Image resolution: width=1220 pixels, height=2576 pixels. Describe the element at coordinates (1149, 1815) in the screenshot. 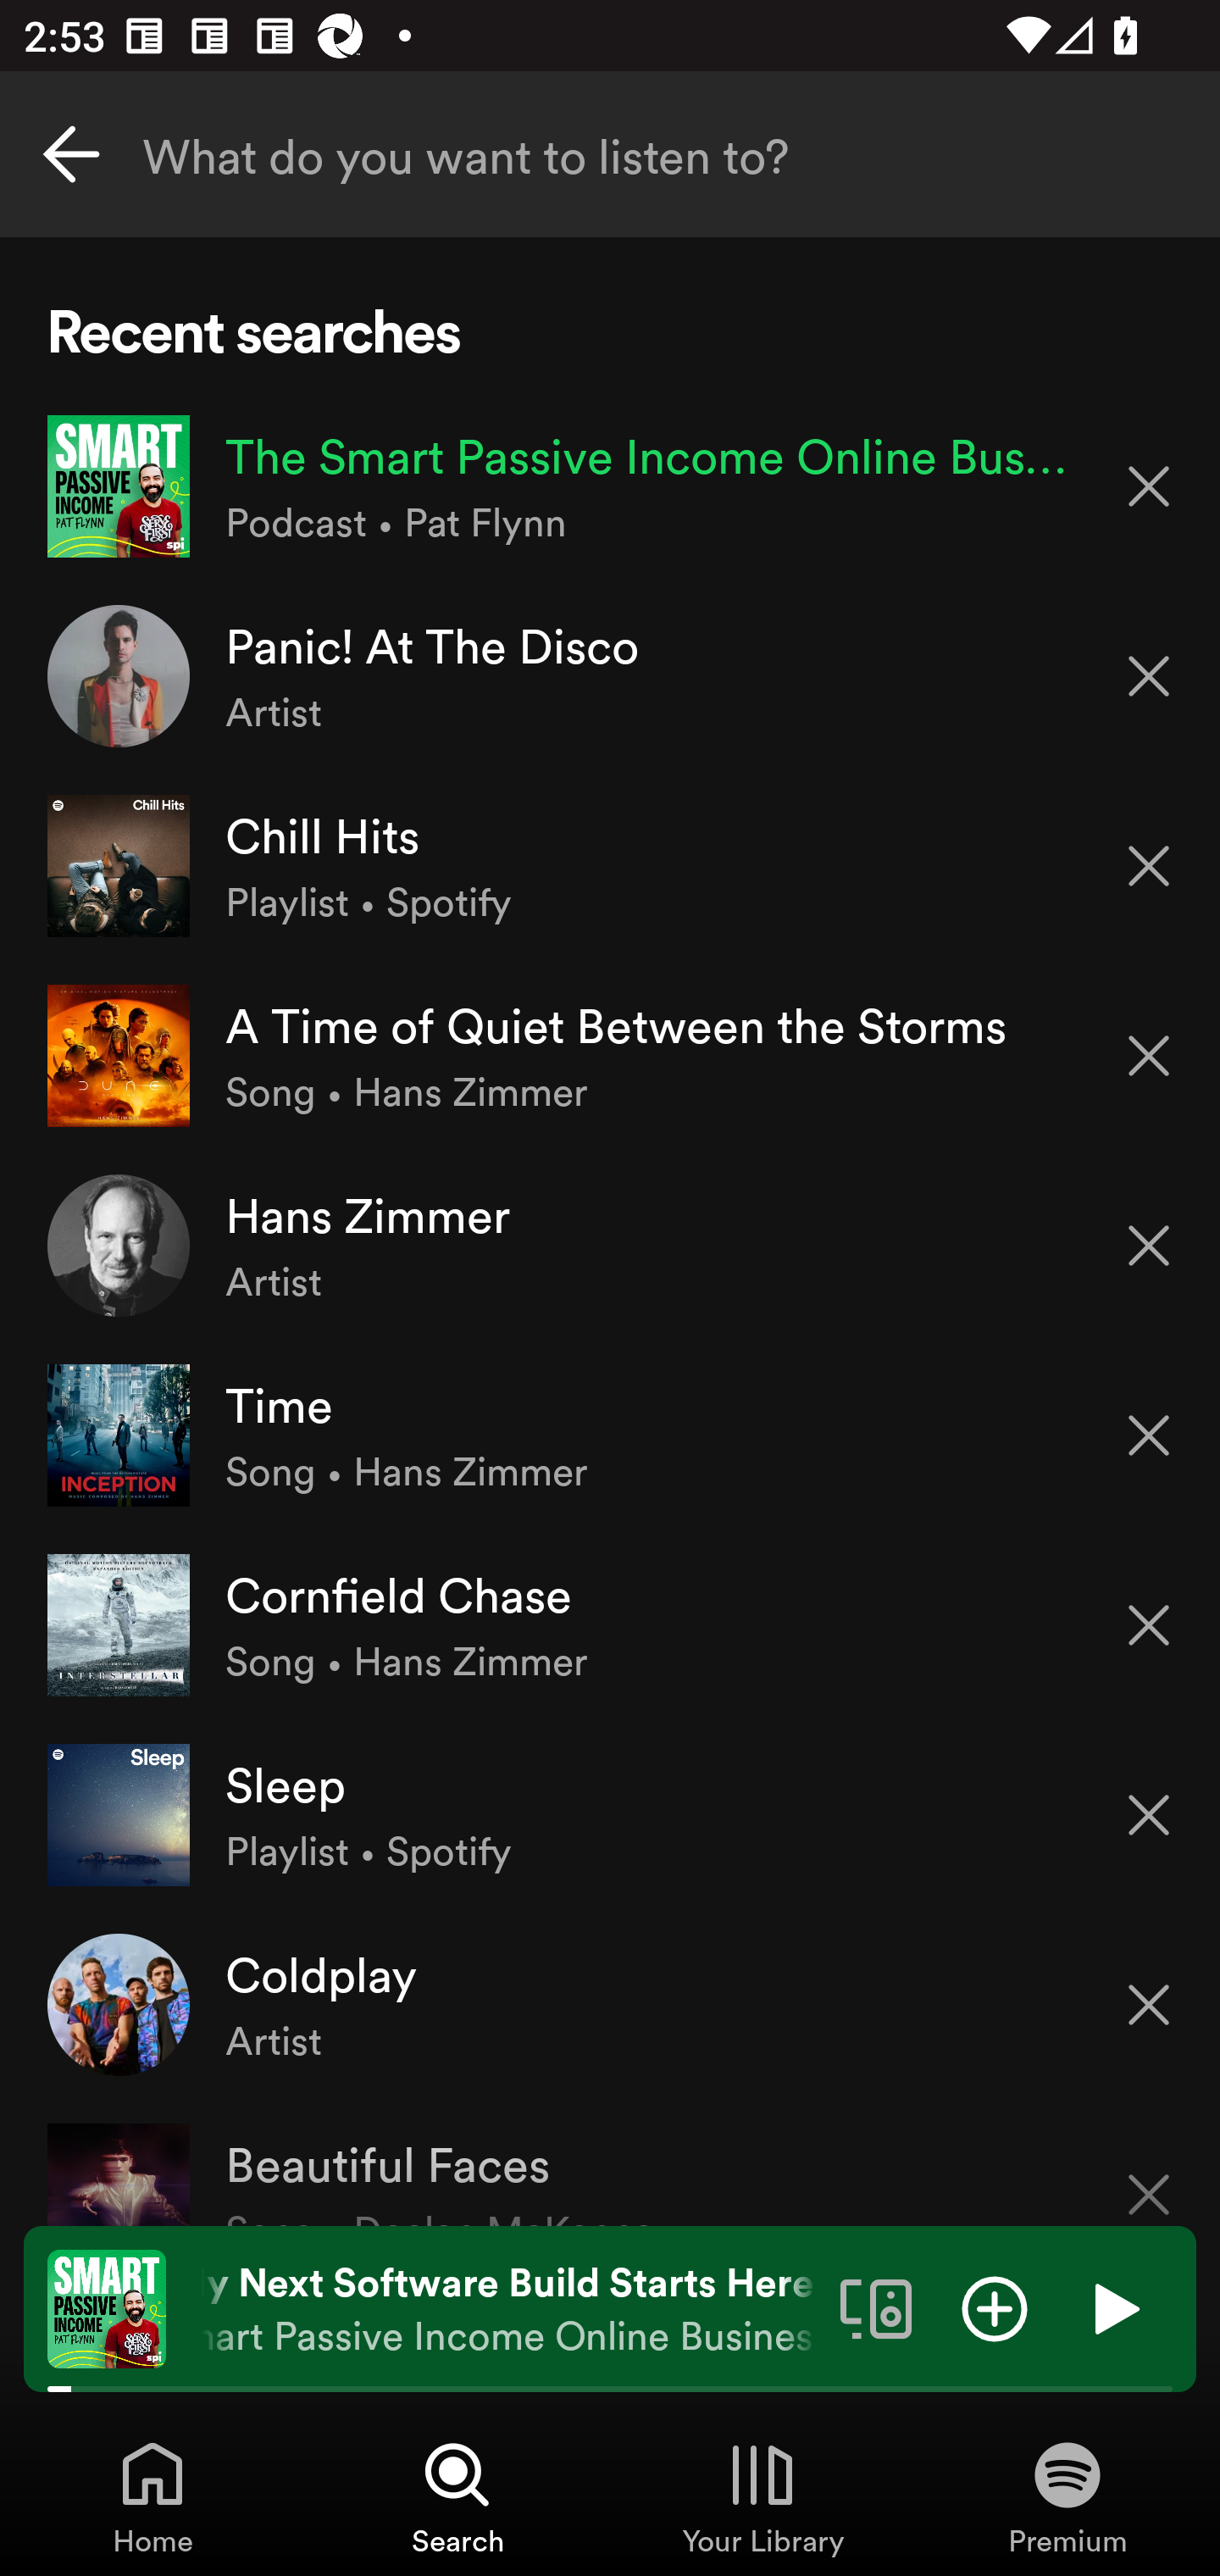

I see `Remove` at that location.